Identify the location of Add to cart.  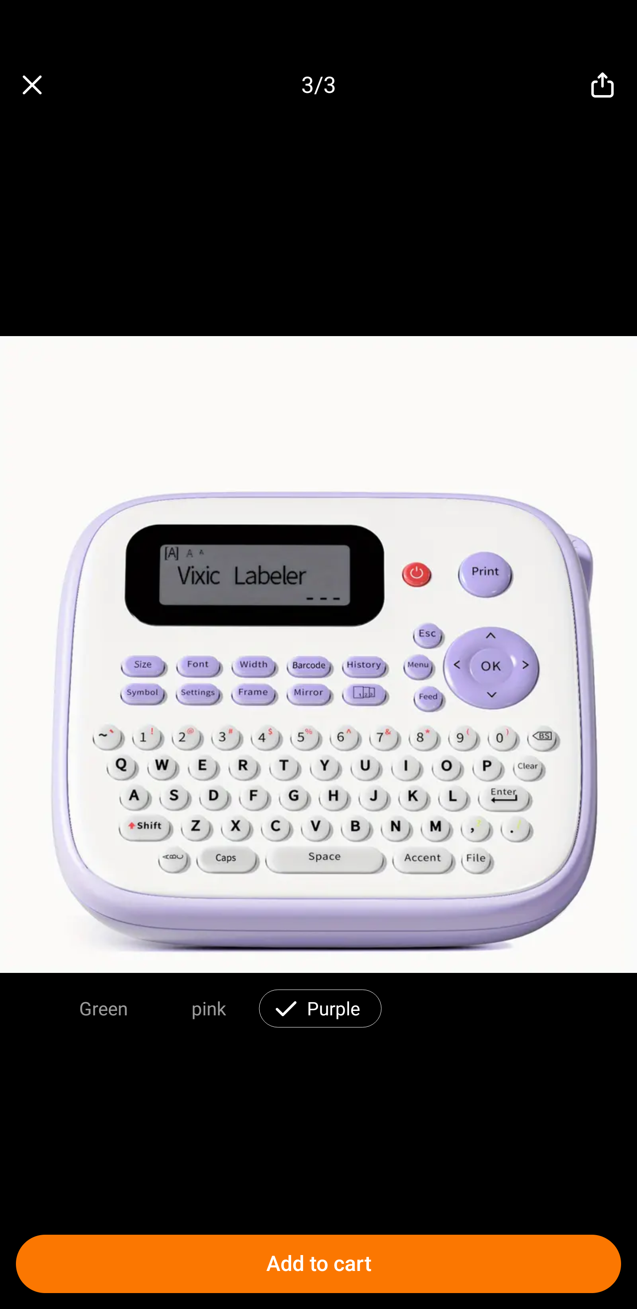
(318, 1264).